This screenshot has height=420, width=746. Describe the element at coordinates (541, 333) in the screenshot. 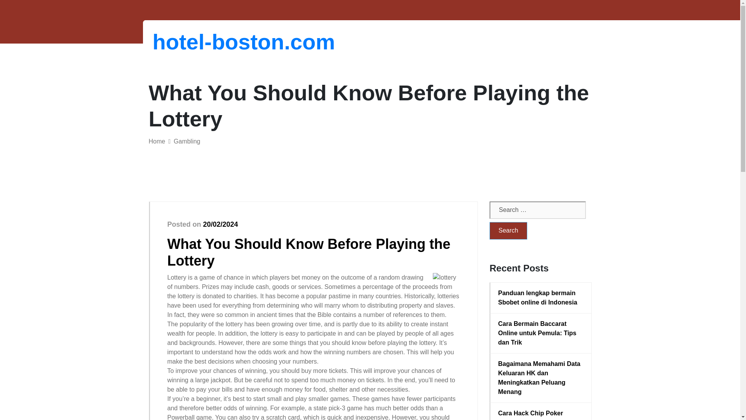

I see `Cara Bermain Baccarat Online untuk Pemula: Tips dan Trik` at that location.